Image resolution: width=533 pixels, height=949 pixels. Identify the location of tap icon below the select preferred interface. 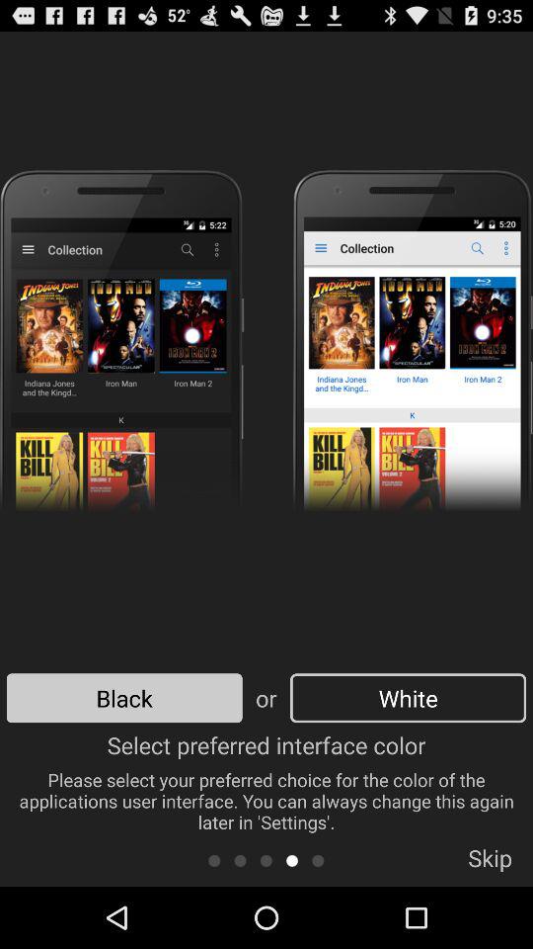
(213, 860).